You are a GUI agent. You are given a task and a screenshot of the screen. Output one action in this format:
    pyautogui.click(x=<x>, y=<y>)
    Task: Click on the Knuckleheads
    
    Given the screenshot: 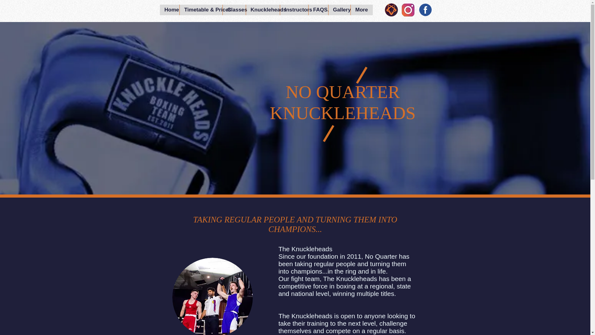 What is the action you would take?
    pyautogui.click(x=262, y=10)
    